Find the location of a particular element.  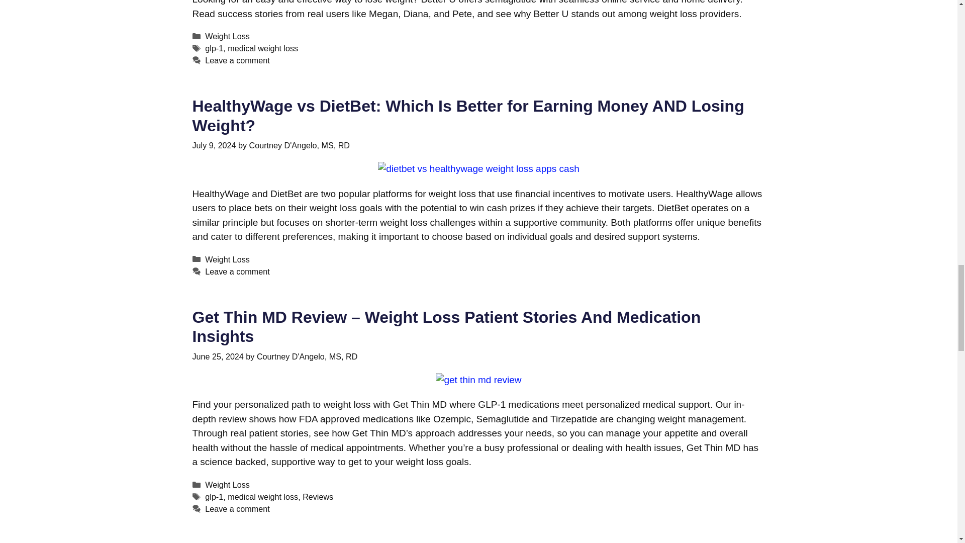

glp-1 is located at coordinates (214, 48).